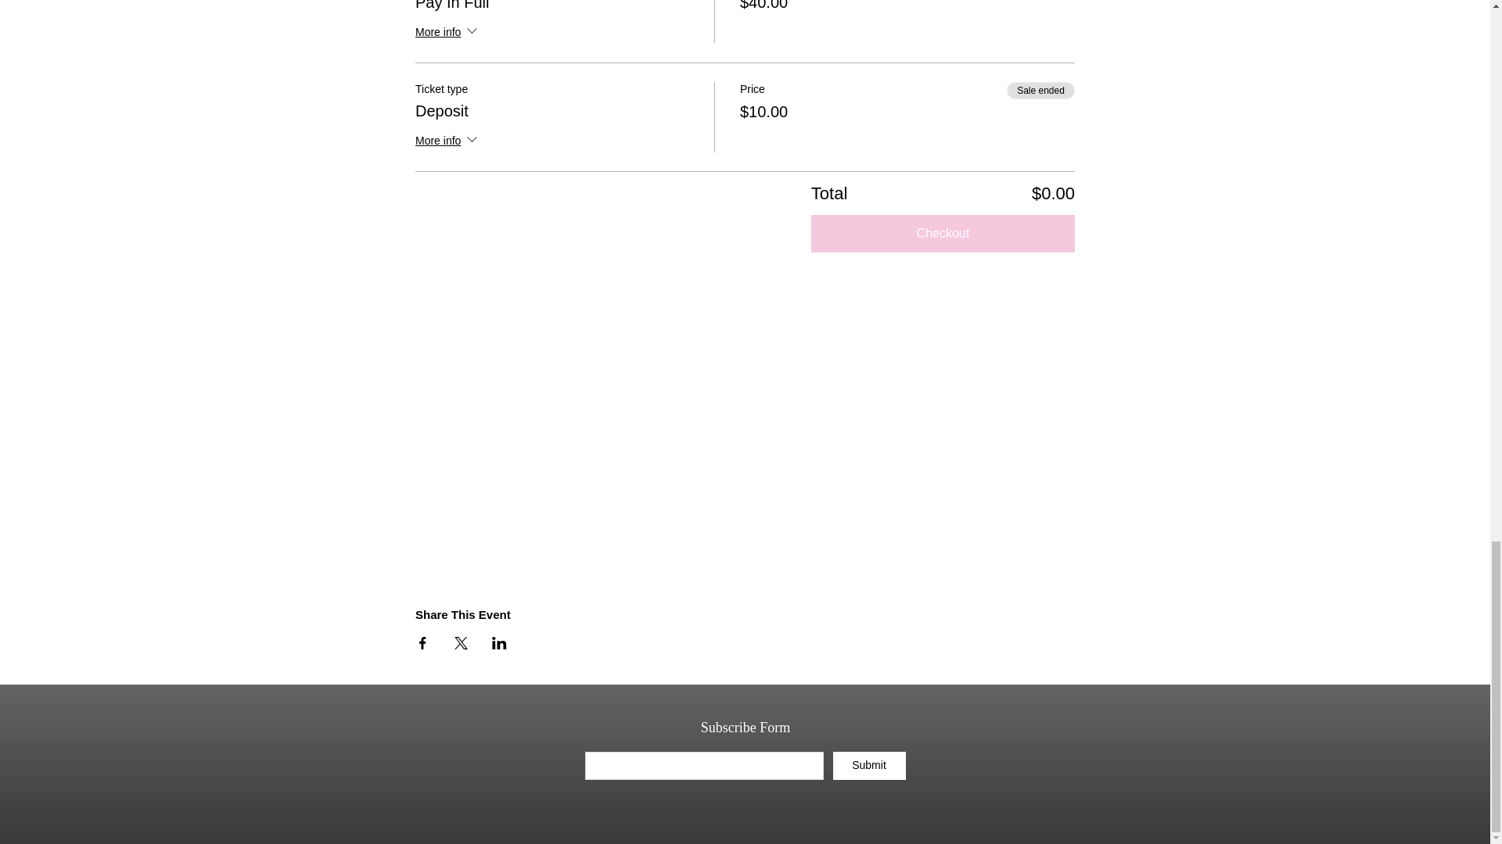 Image resolution: width=1502 pixels, height=844 pixels. I want to click on Submit, so click(868, 766).